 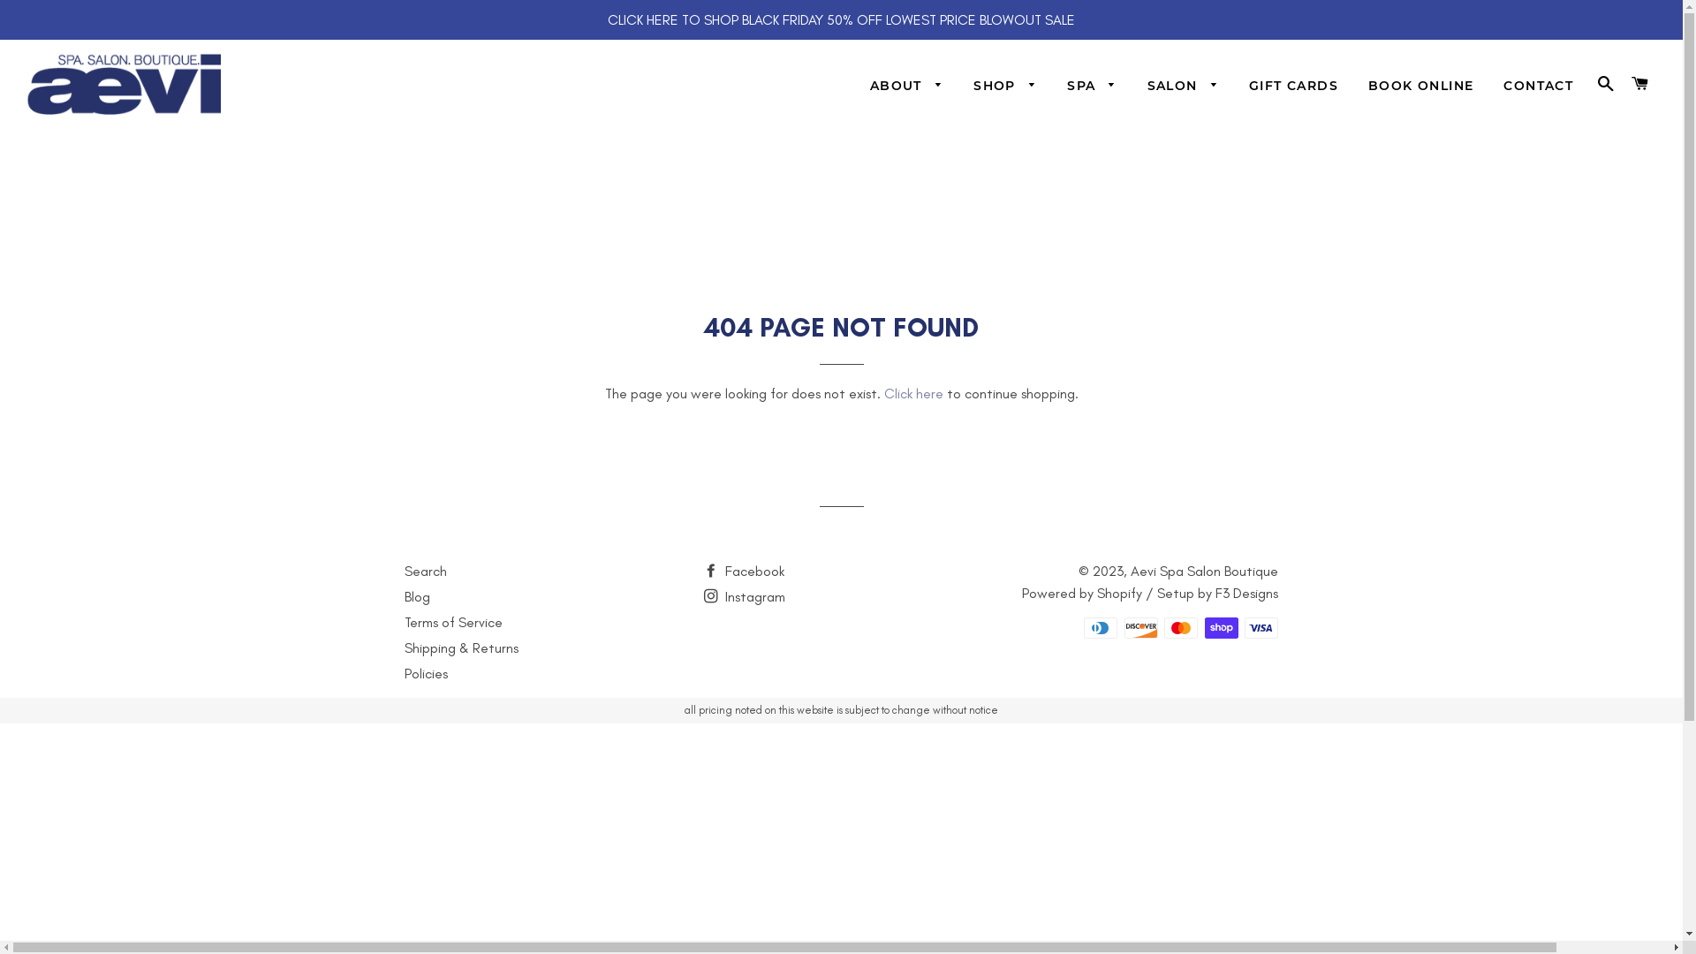 What do you see at coordinates (745, 597) in the screenshot?
I see `Instagram` at bounding box center [745, 597].